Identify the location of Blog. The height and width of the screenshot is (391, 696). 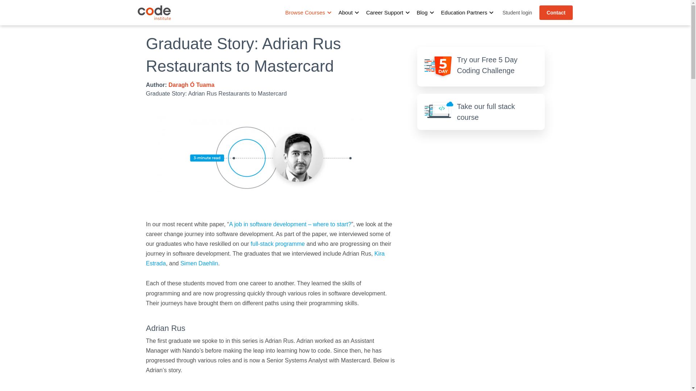
(422, 12).